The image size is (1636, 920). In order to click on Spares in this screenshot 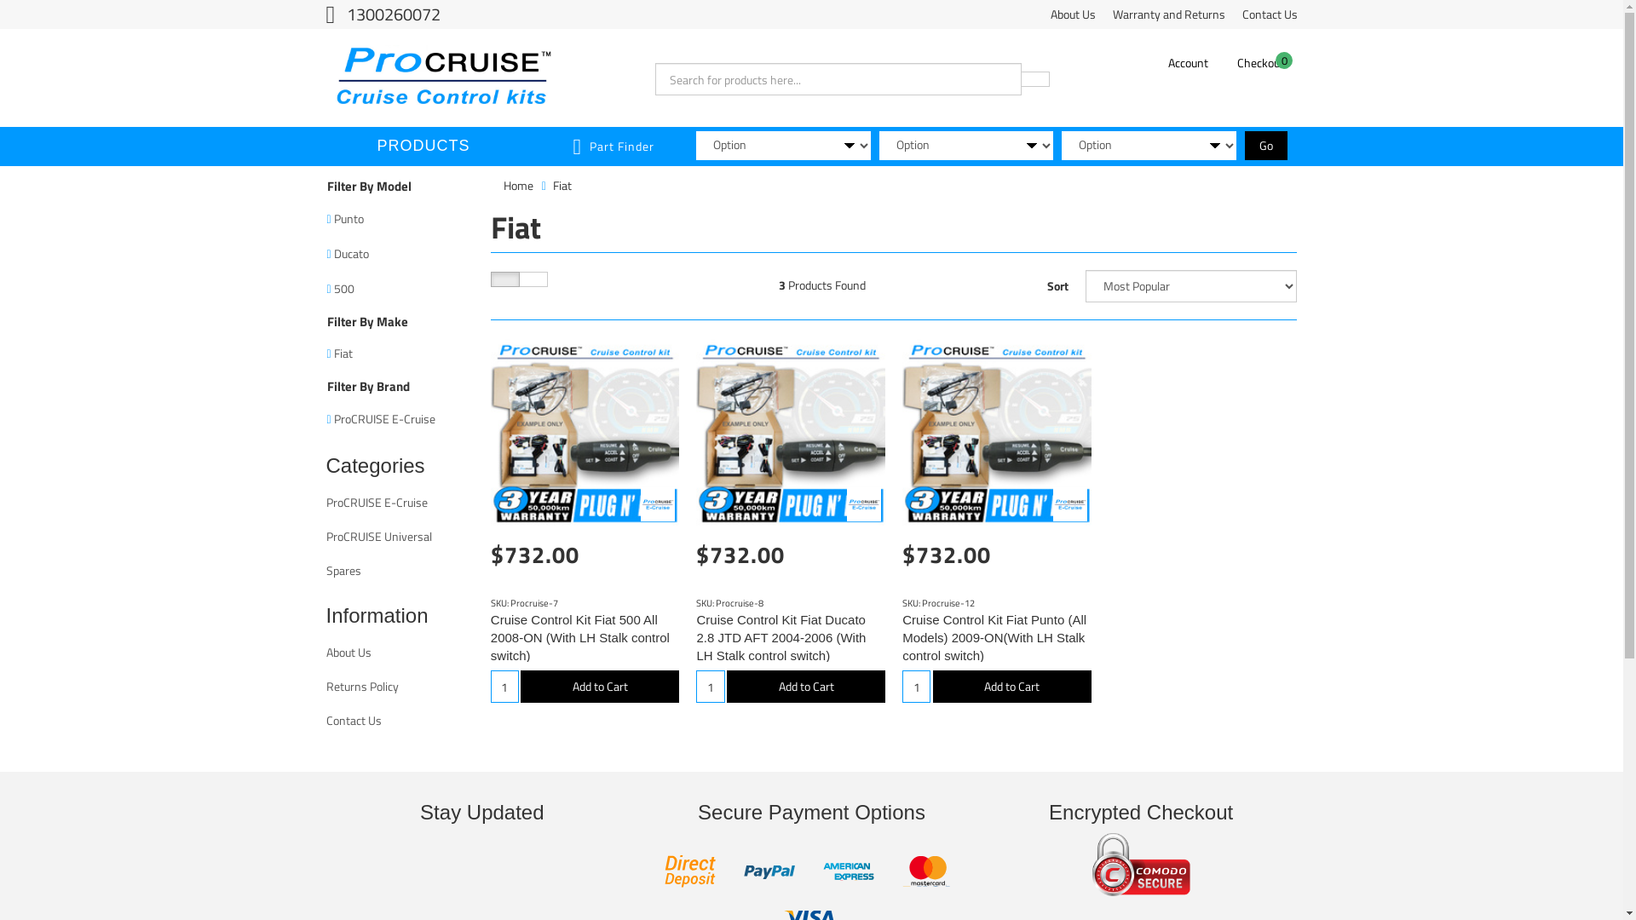, I will do `click(399, 571)`.